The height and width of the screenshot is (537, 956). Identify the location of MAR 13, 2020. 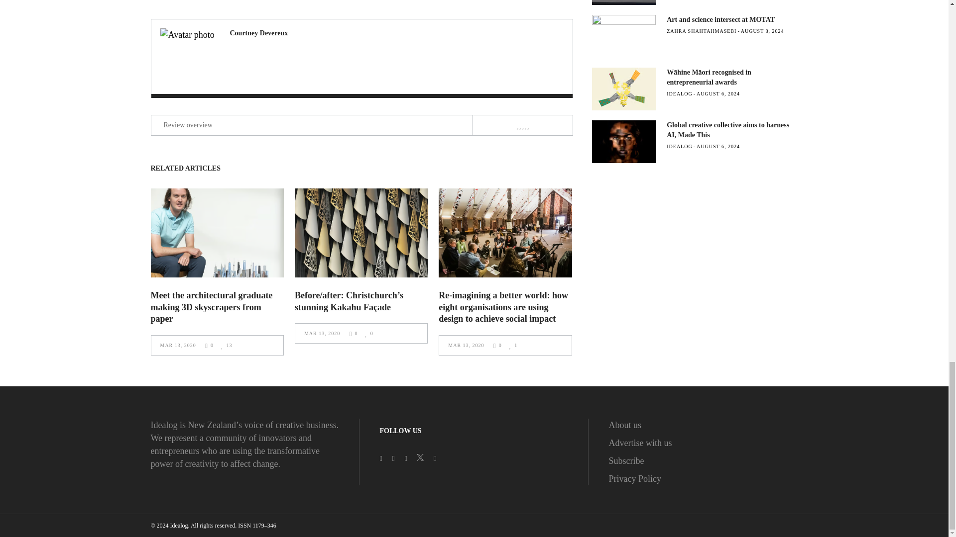
(179, 345).